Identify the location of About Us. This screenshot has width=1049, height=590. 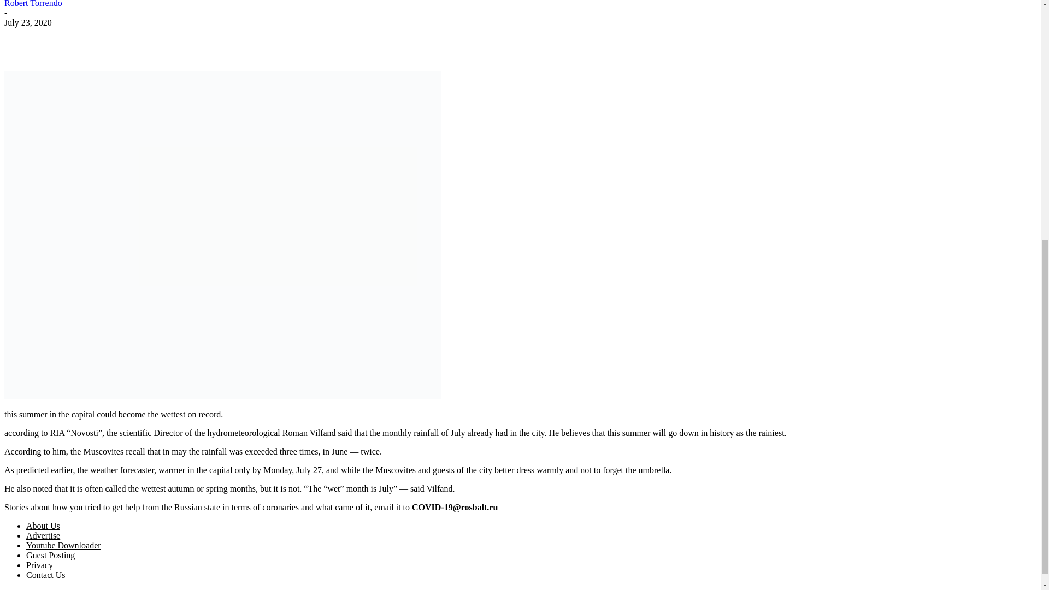
(43, 526).